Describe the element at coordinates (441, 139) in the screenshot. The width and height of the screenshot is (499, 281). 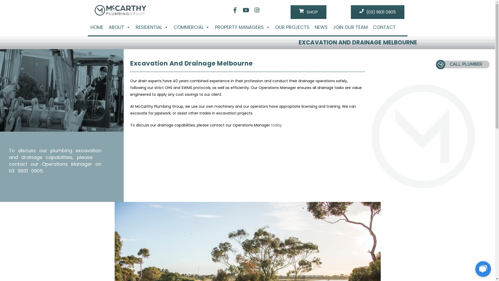
I see `Tarneit` at that location.